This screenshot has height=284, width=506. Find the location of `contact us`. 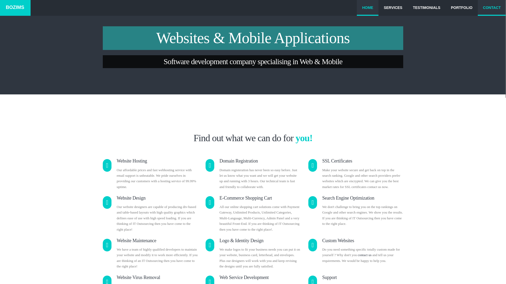

contact us is located at coordinates (364, 255).